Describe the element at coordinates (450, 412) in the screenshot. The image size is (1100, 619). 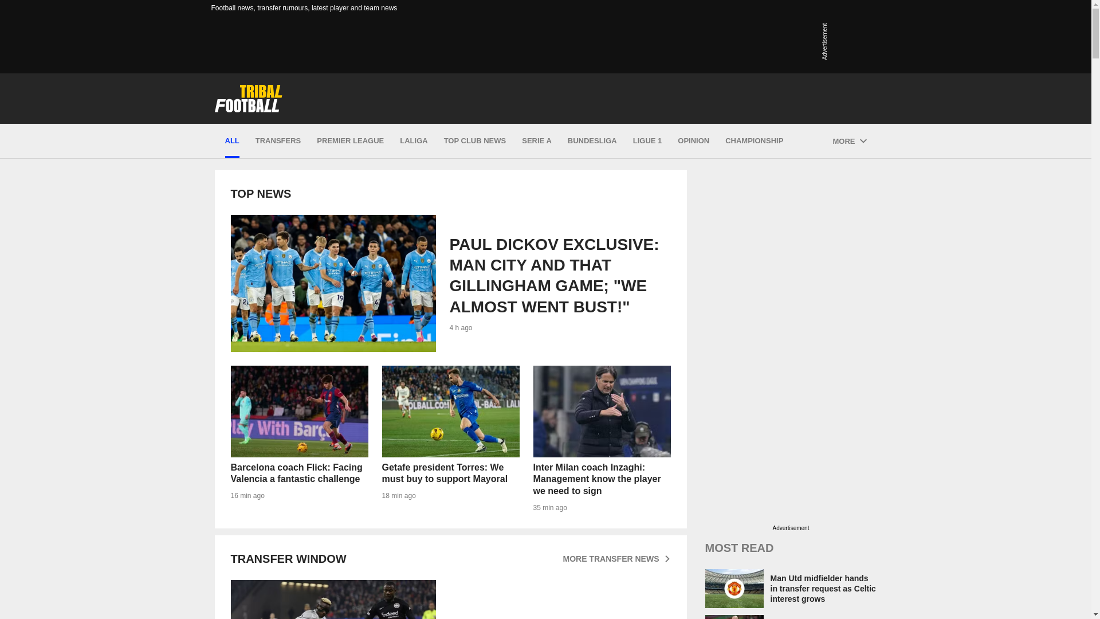
I see `Getafe president Torres: We must buy to support Mayoral` at that location.